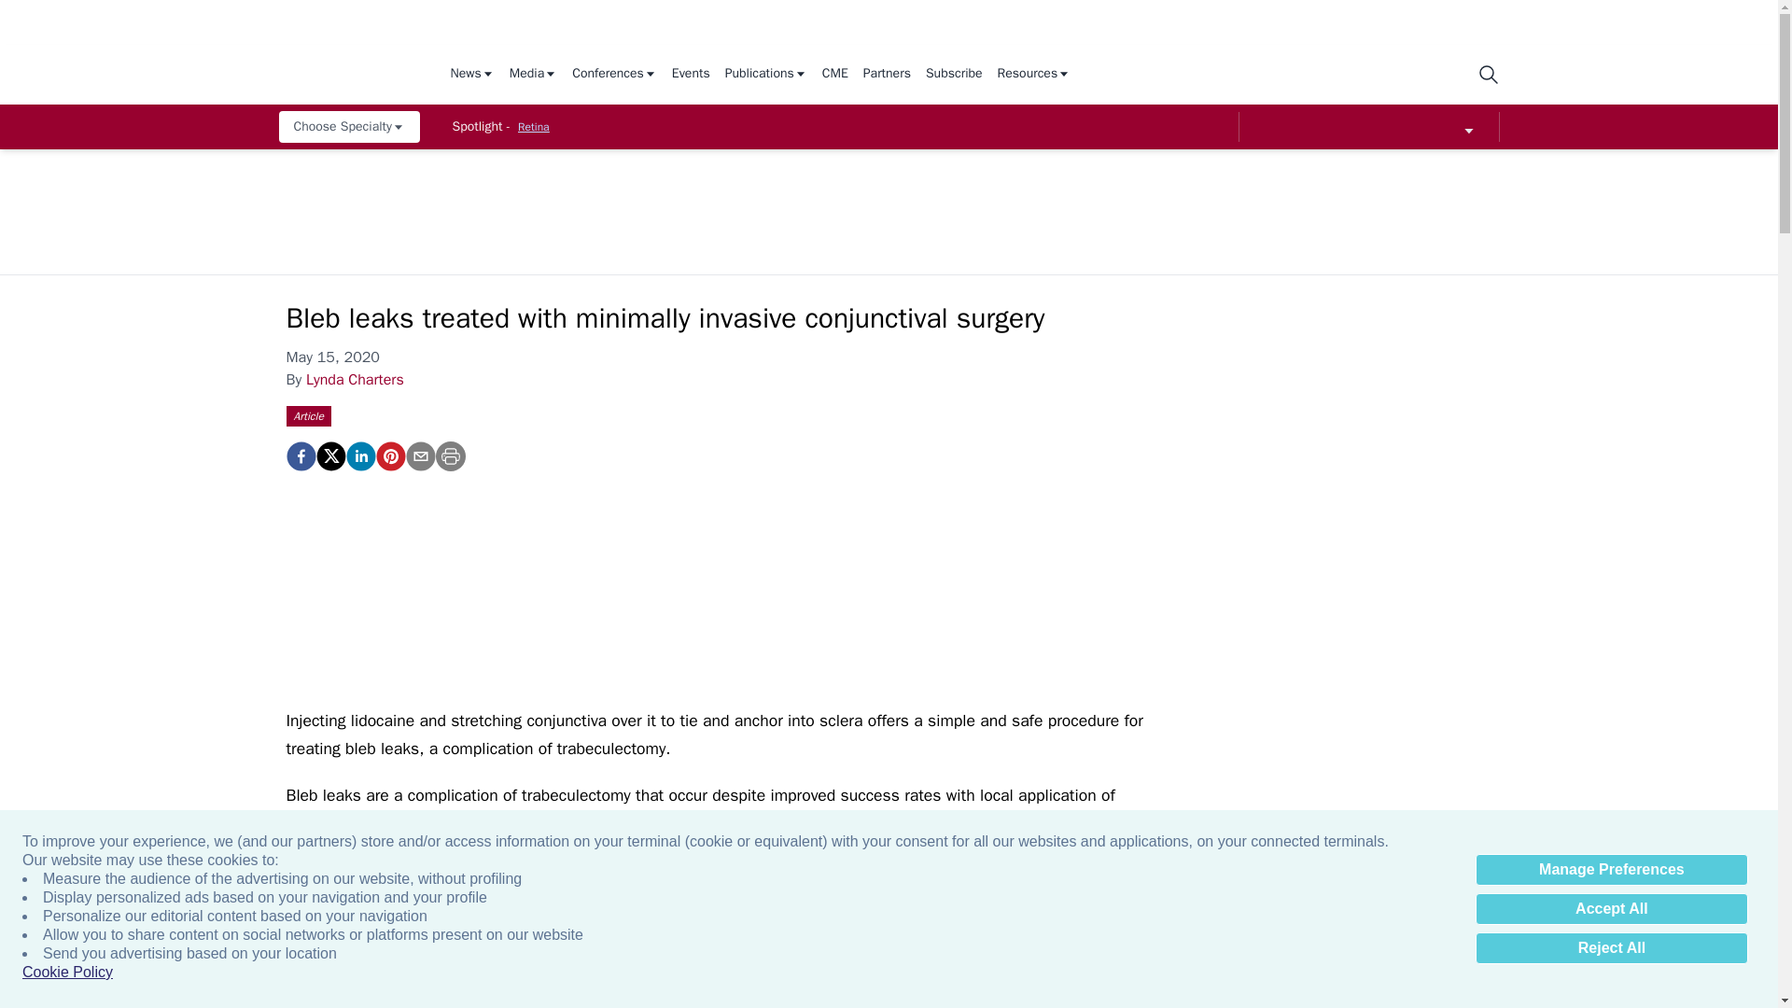  I want to click on Publications, so click(766, 75).